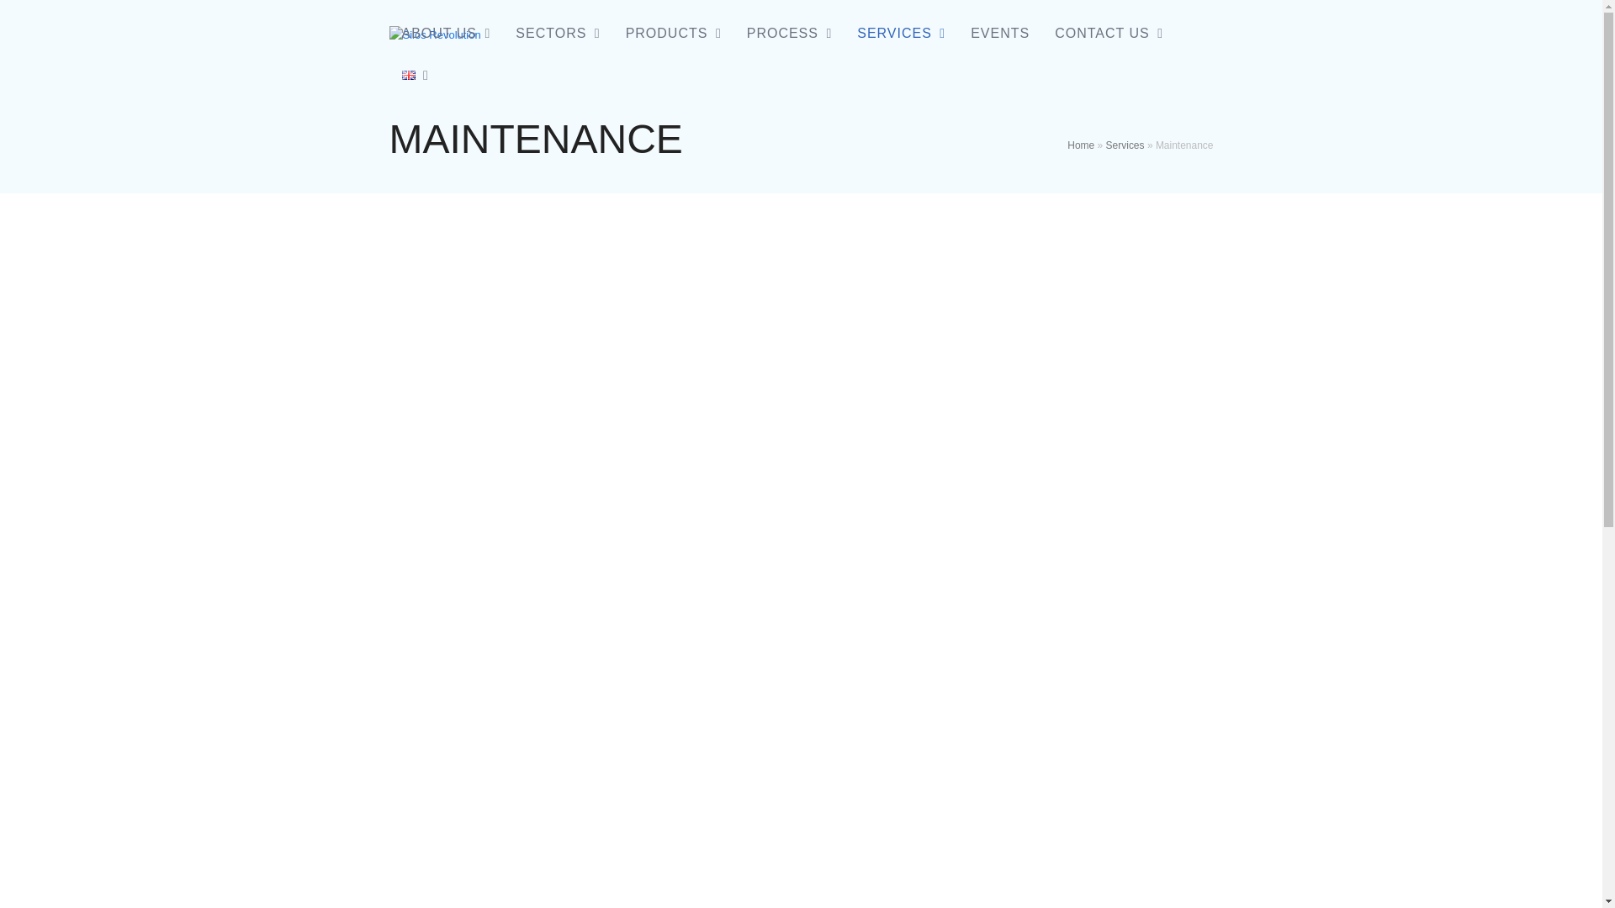  Describe the element at coordinates (674, 34) in the screenshot. I see `PRODUCTS` at that location.